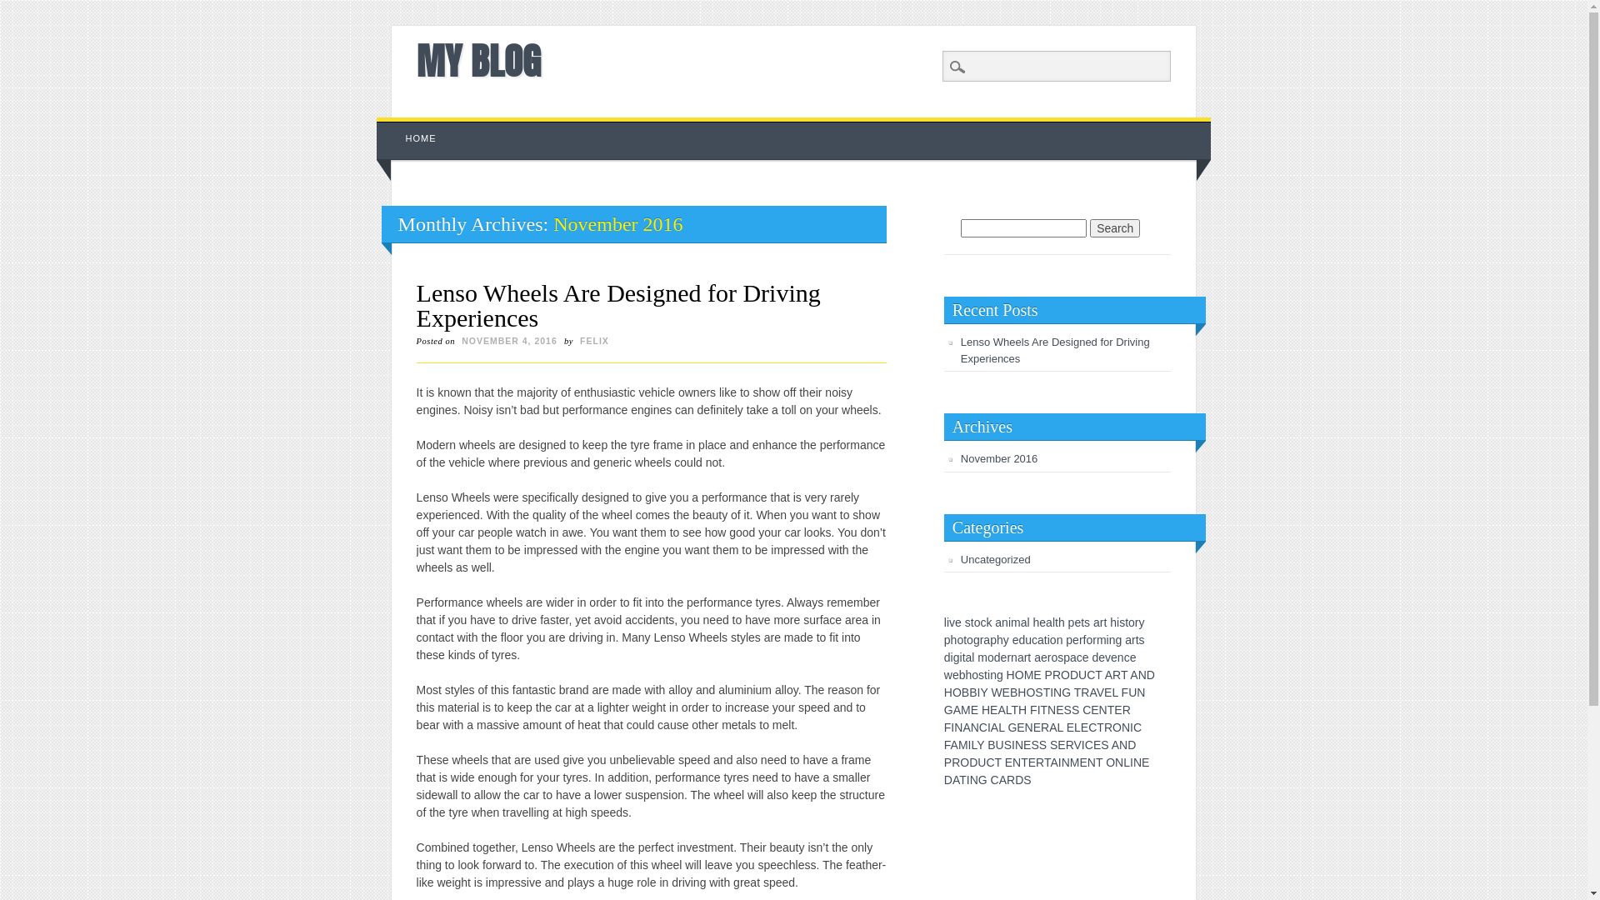 Image resolution: width=1600 pixels, height=900 pixels. What do you see at coordinates (983, 622) in the screenshot?
I see `c` at bounding box center [983, 622].